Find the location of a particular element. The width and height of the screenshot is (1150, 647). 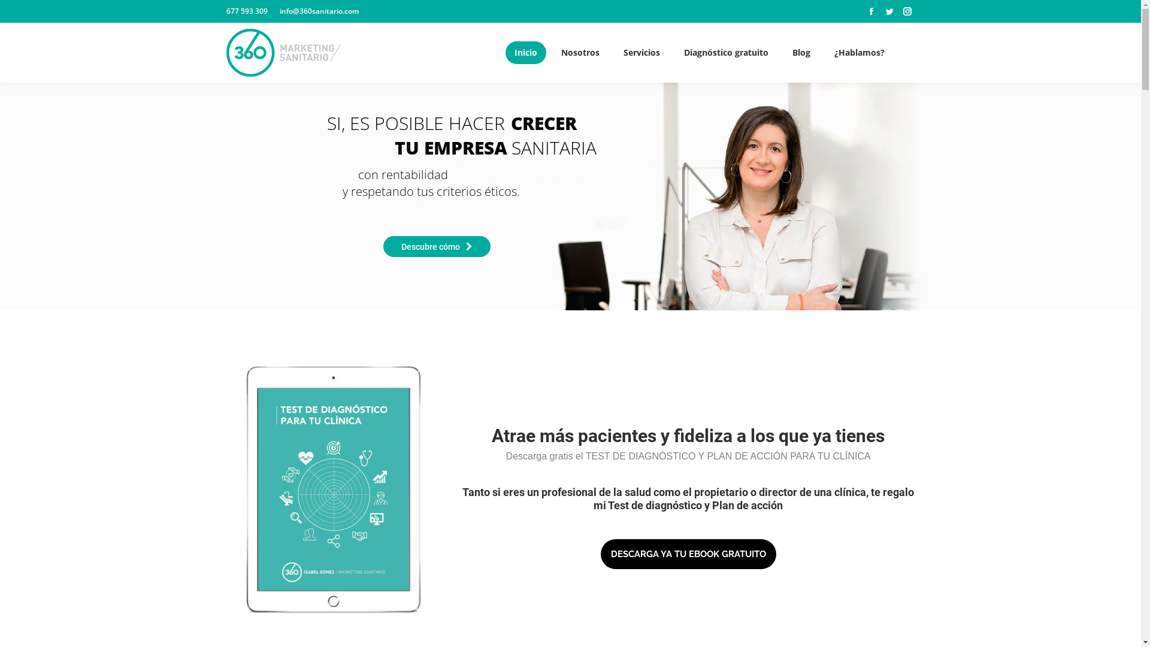

Facebook is located at coordinates (871, 11).